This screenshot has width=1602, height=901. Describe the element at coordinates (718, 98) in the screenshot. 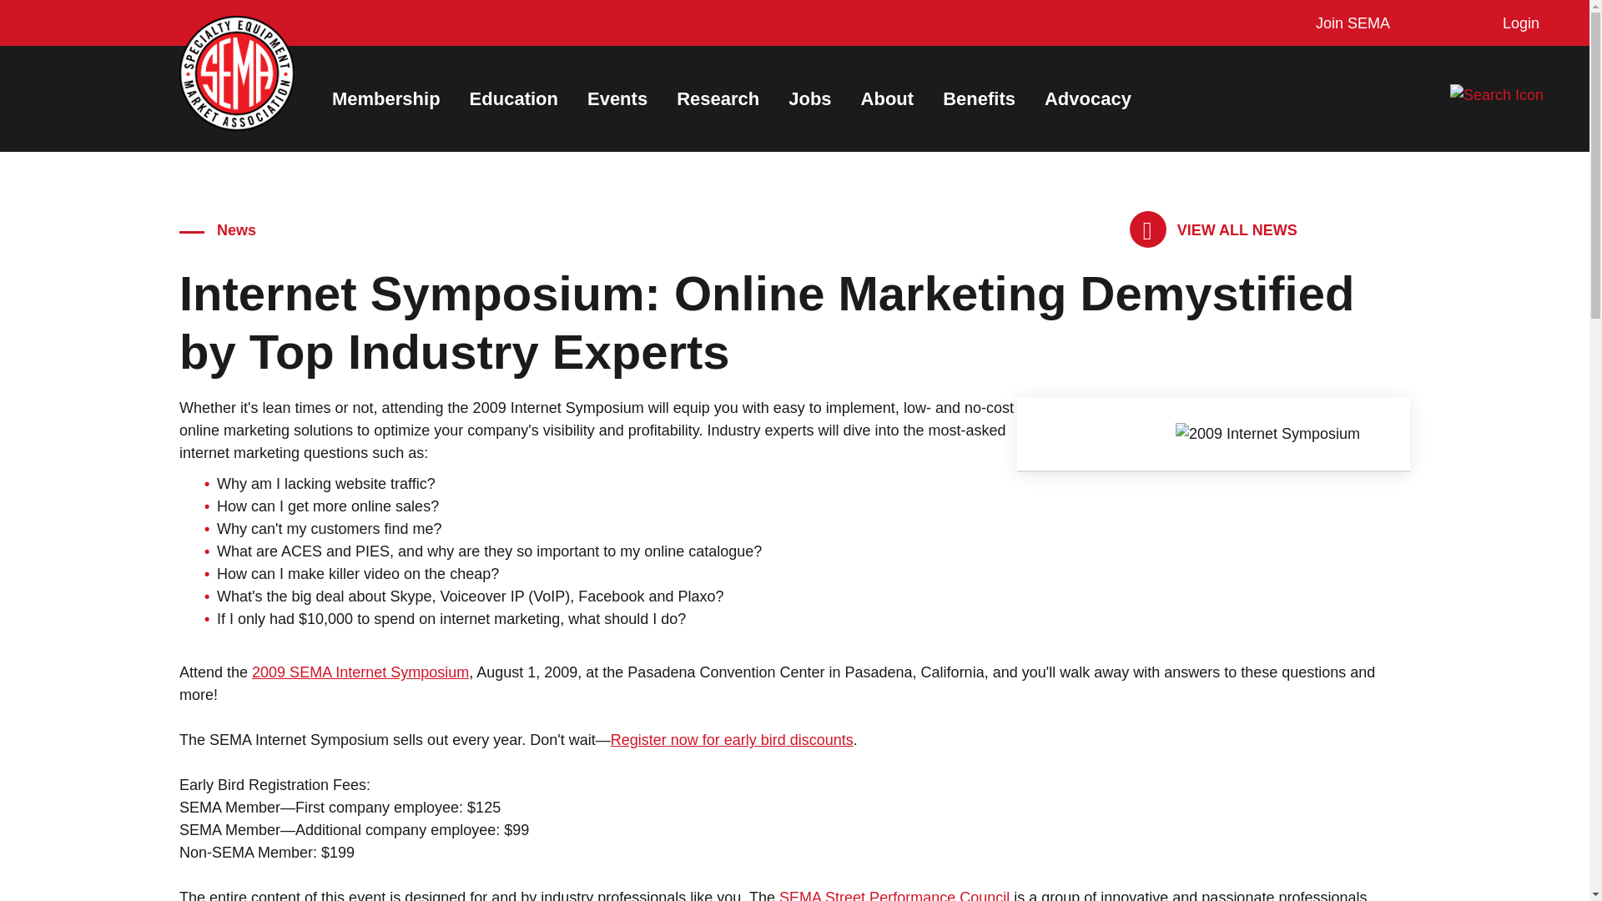

I see `Research` at that location.